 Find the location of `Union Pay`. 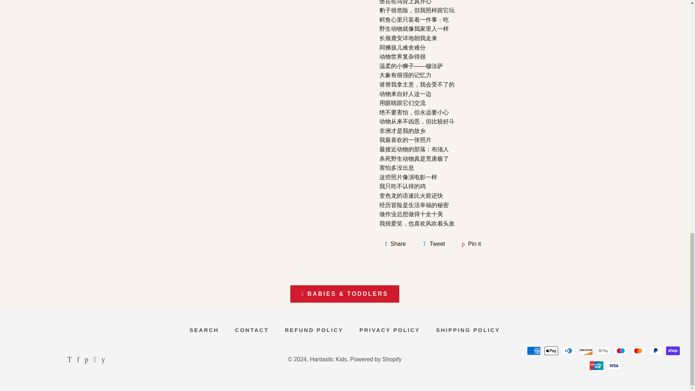

Union Pay is located at coordinates (596, 365).